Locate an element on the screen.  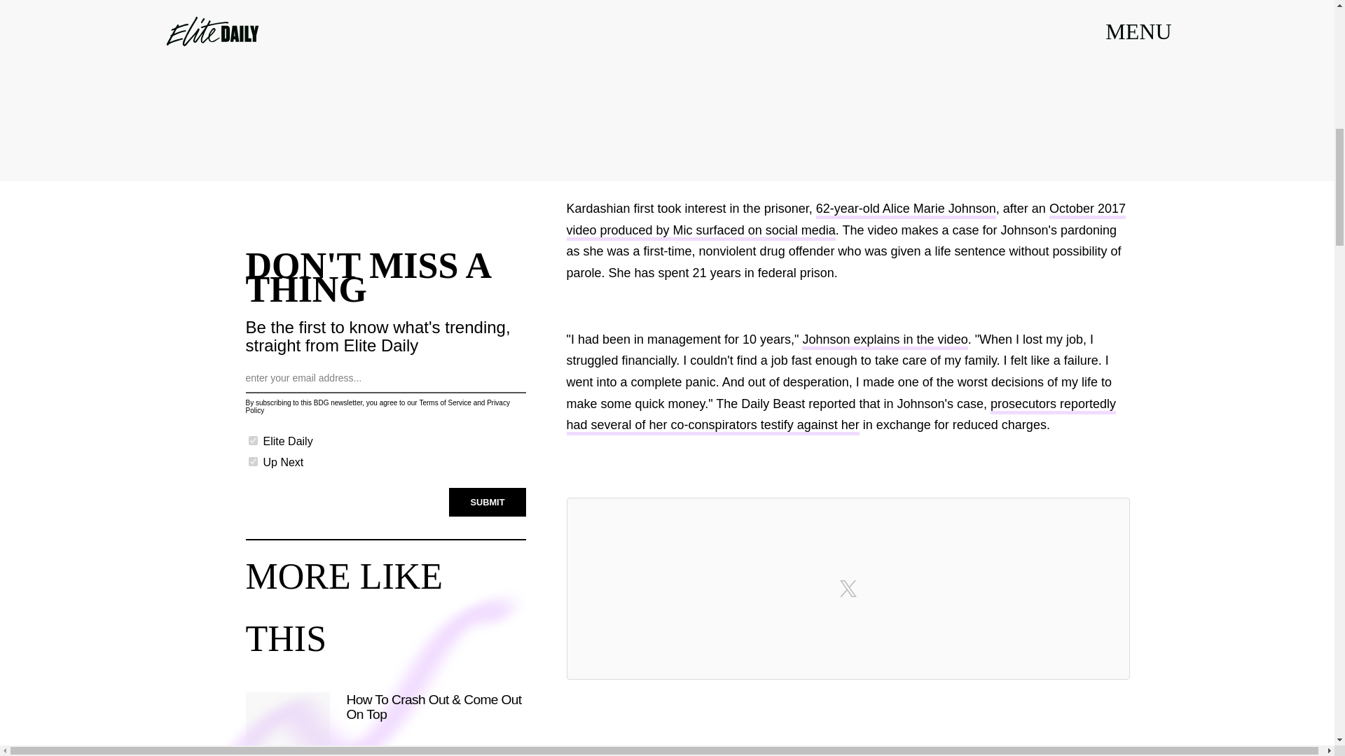
Privacy Policy is located at coordinates (377, 406).